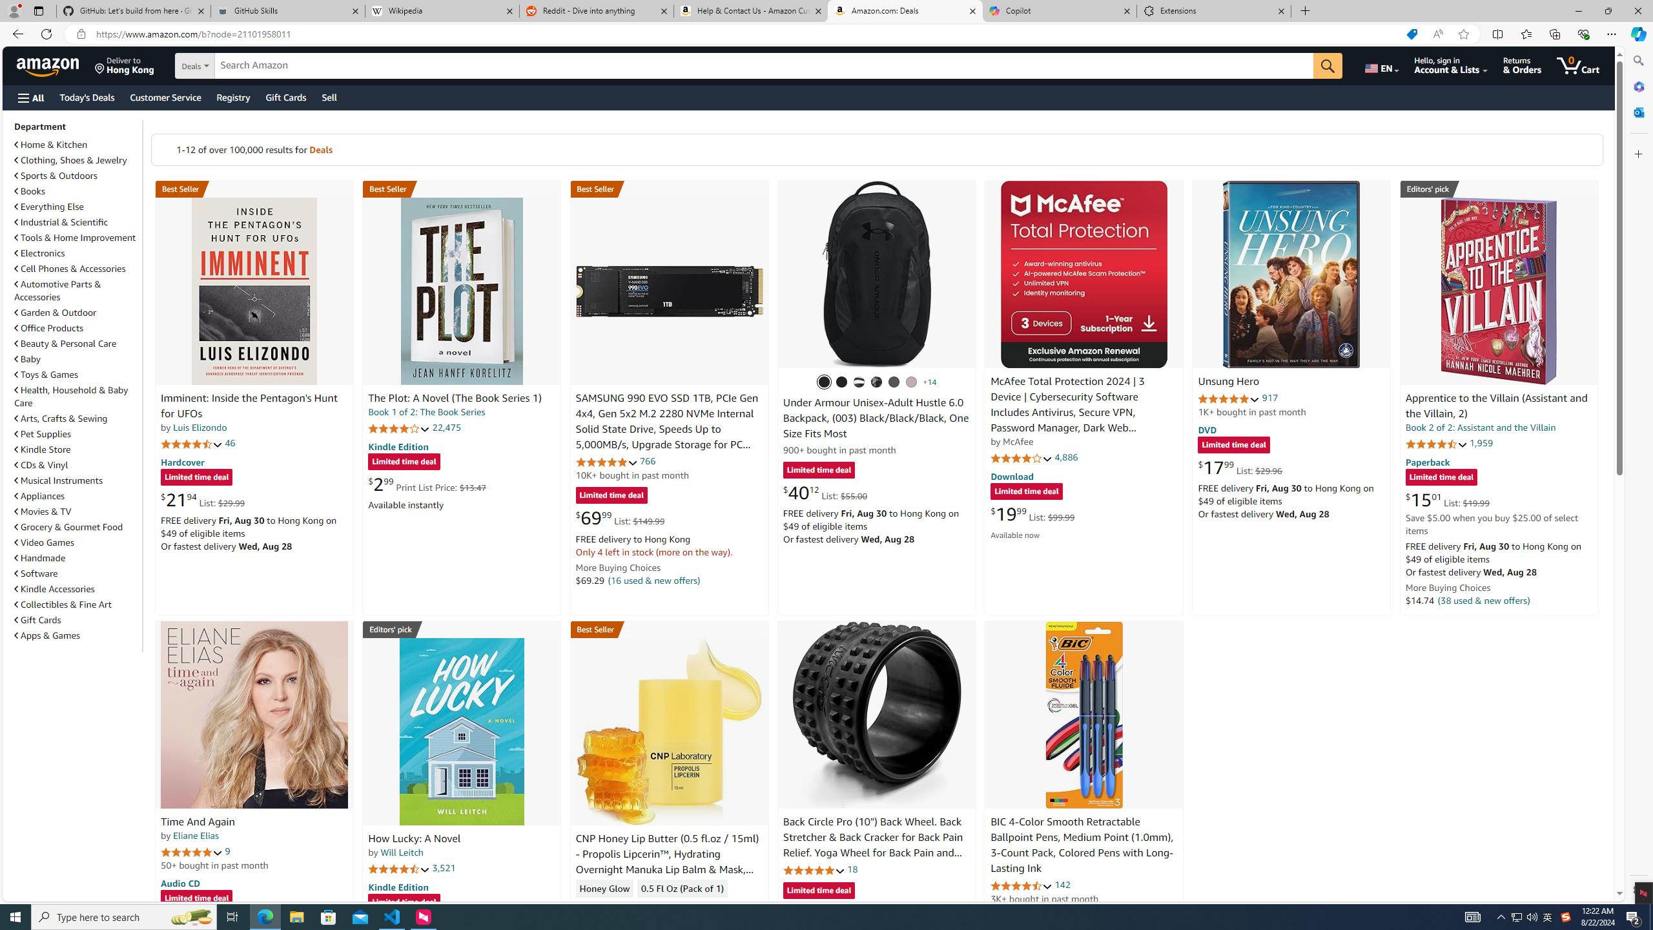 The height and width of the screenshot is (930, 1653). Describe the element at coordinates (930, 382) in the screenshot. I see `+14` at that location.